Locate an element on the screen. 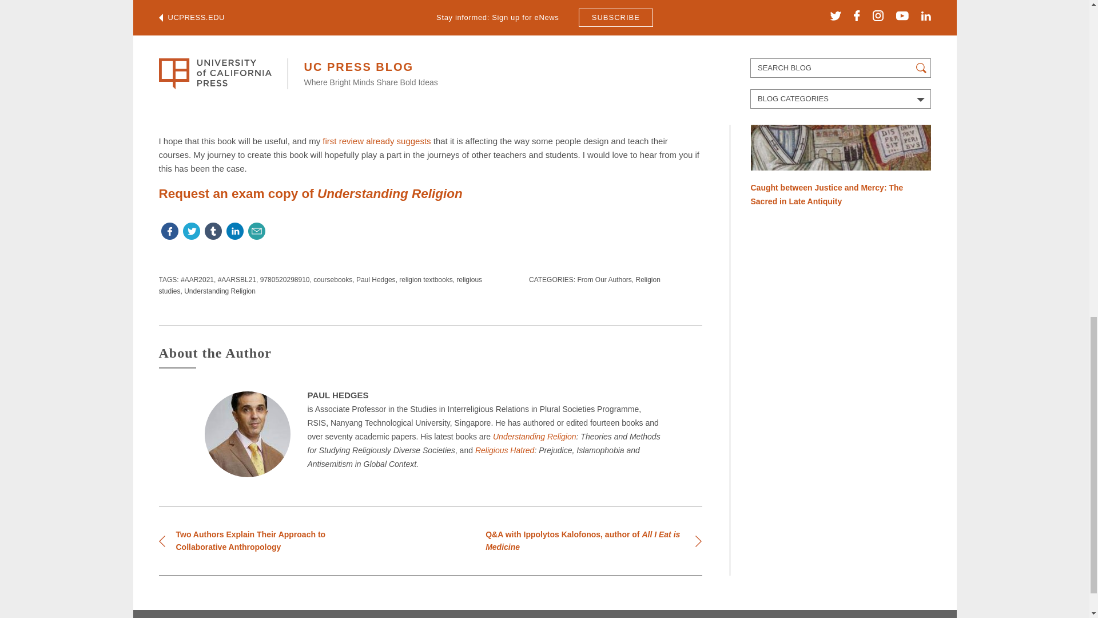  Melania and Melania: Two Vexing Icons of Early Christianity is located at coordinates (840, 15).